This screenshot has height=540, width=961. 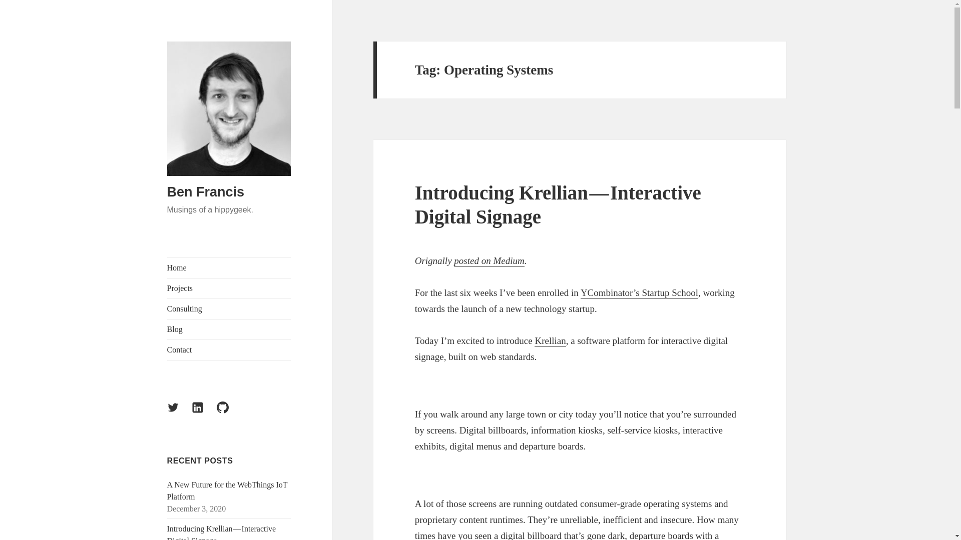 I want to click on Home, so click(x=229, y=268).